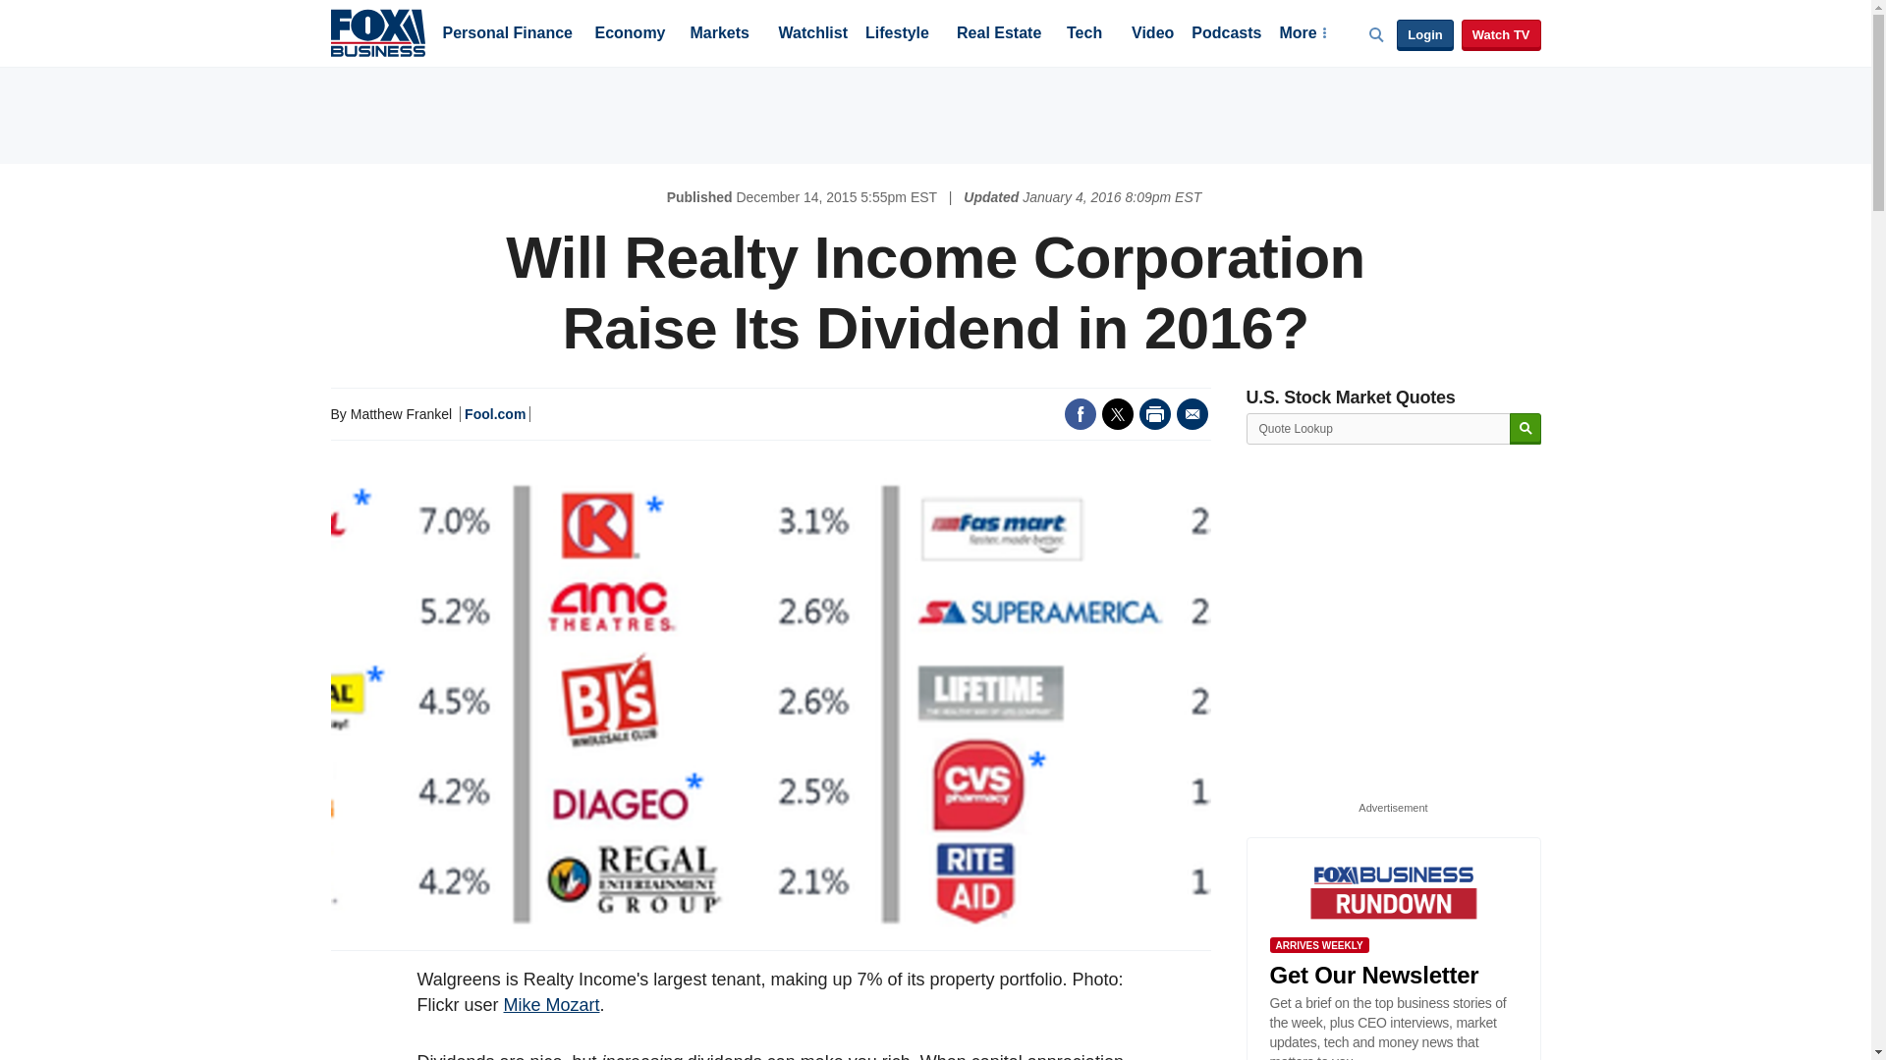 The height and width of the screenshot is (1060, 1886). Describe the element at coordinates (631, 34) in the screenshot. I see `Economy` at that location.